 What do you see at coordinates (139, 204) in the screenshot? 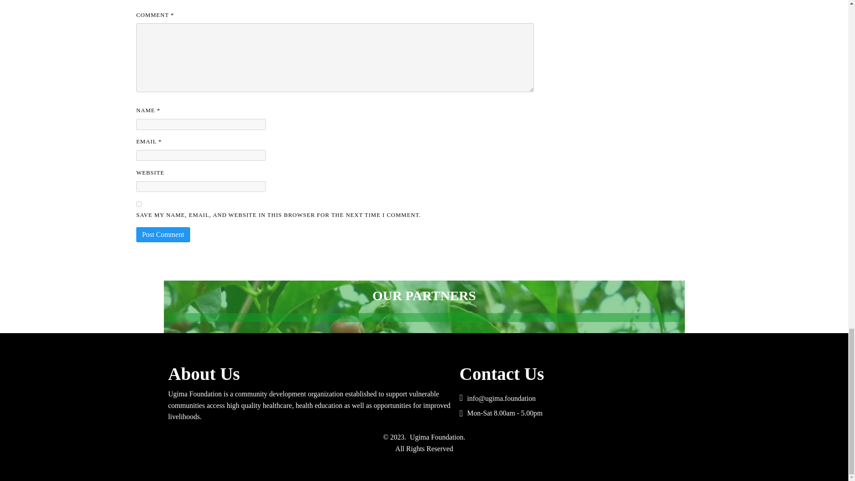
I see `yes` at bounding box center [139, 204].